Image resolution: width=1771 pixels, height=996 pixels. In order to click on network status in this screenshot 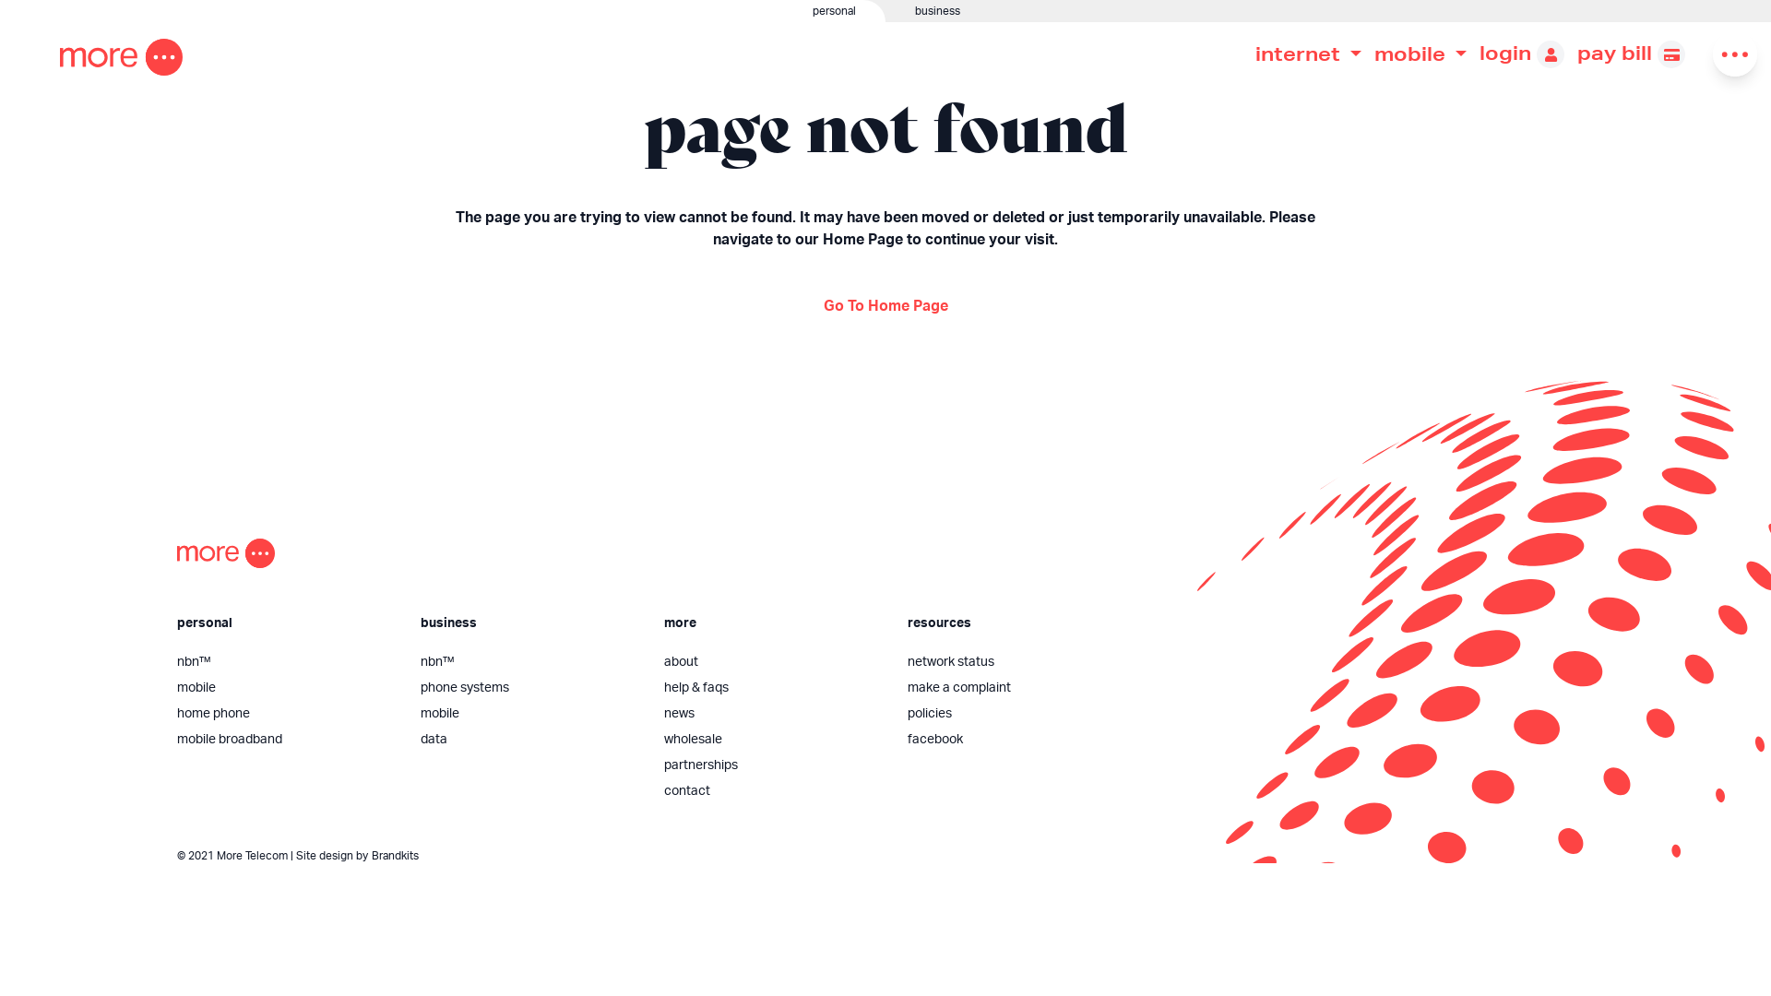, I will do `click(1015, 662)`.